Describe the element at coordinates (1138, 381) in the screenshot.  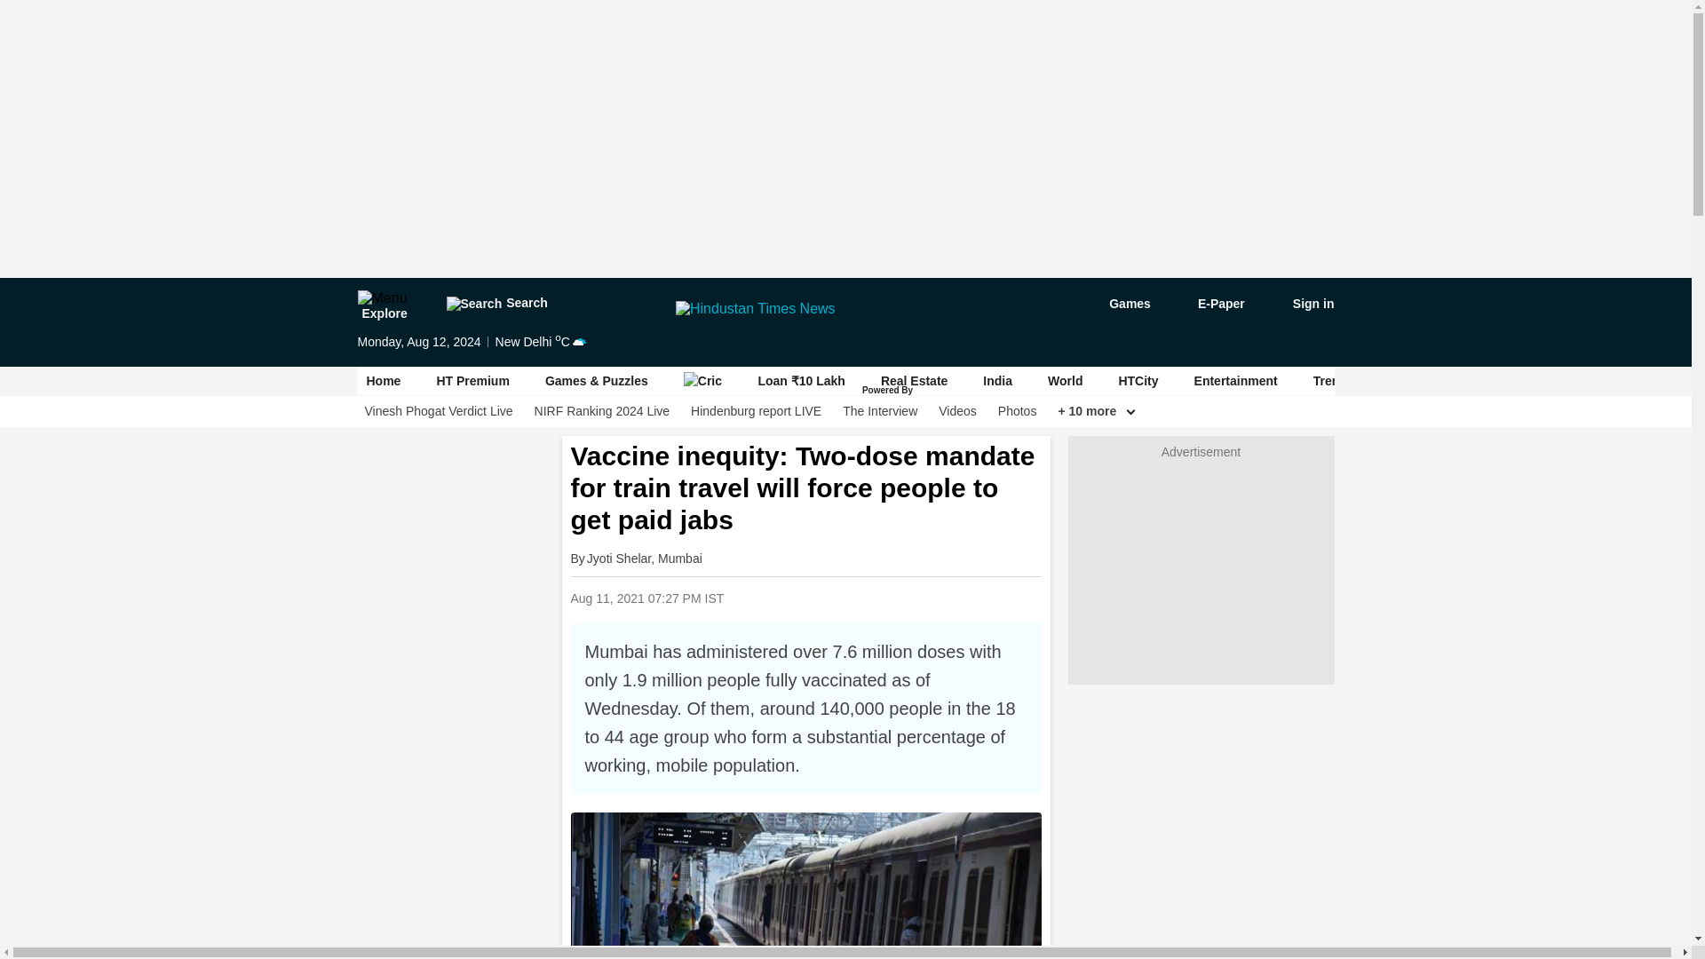
I see `HTCity` at that location.